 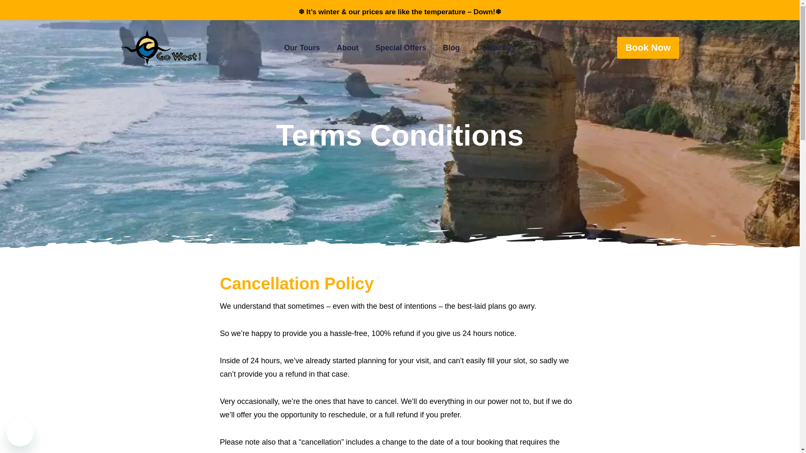 What do you see at coordinates (400, 48) in the screenshot?
I see `Special Offers` at bounding box center [400, 48].